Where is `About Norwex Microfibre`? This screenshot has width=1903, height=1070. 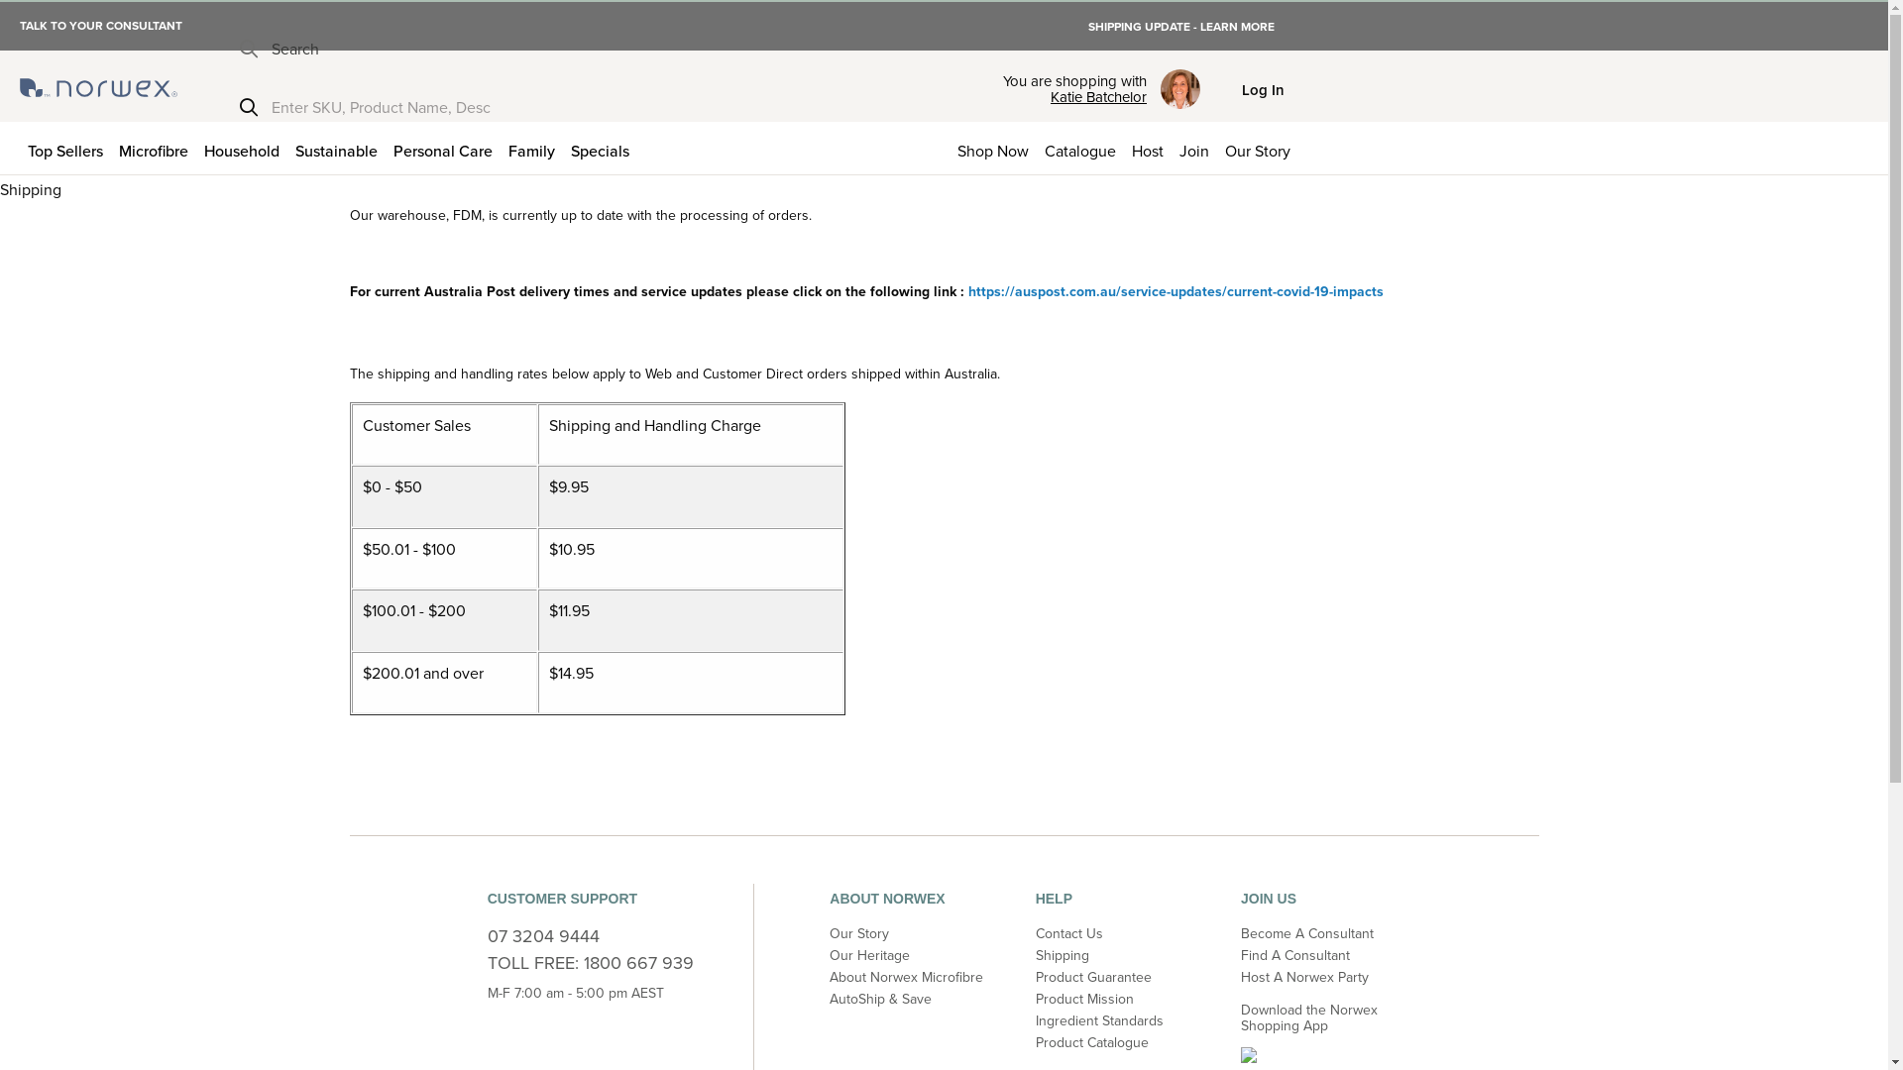
About Norwex Microfibre is located at coordinates (906, 977).